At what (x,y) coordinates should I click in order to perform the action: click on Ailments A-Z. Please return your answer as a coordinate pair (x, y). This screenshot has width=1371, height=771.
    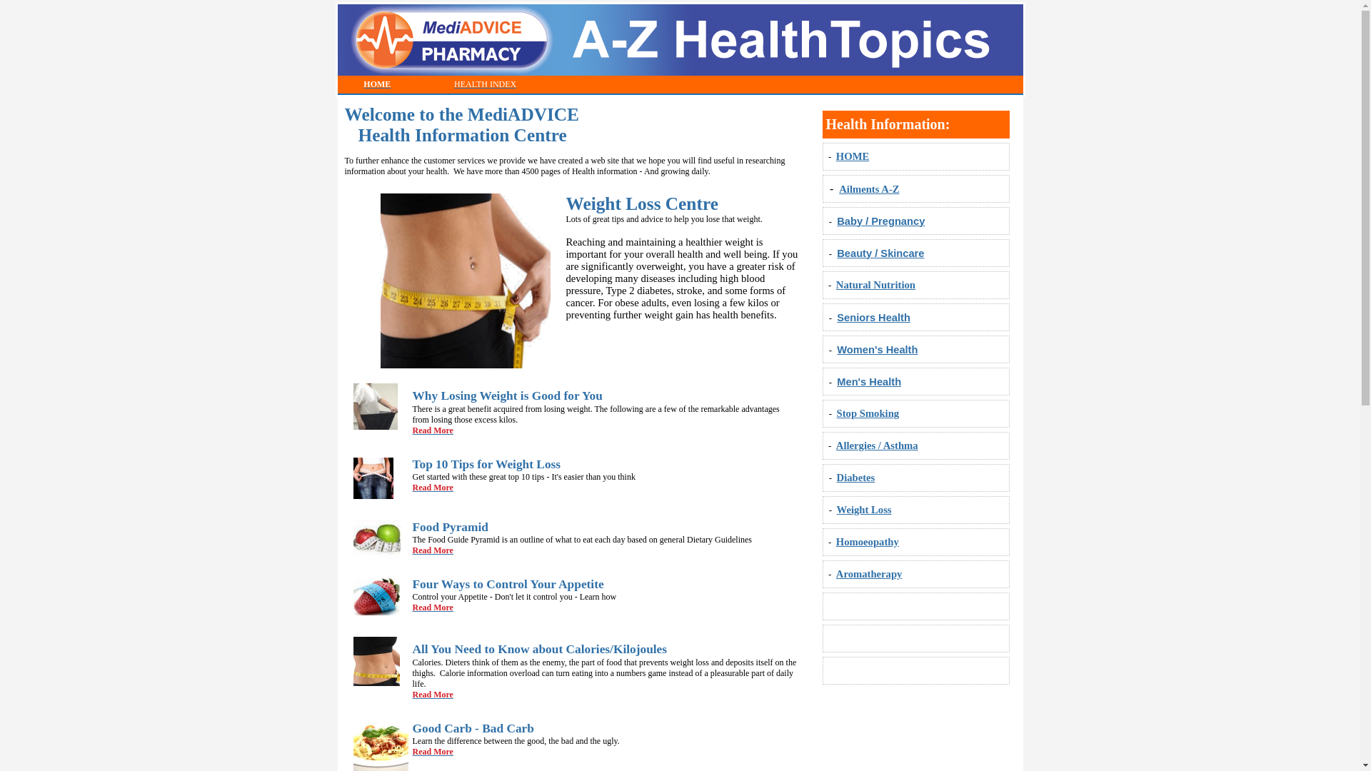
    Looking at the image, I should click on (869, 188).